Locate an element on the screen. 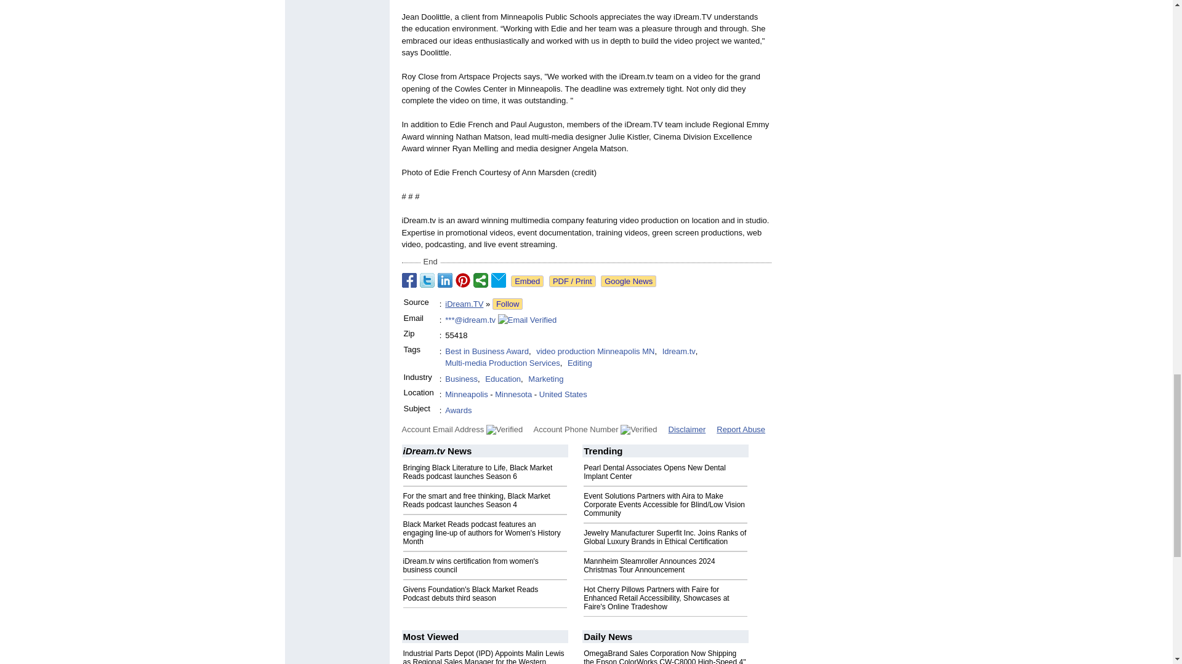  Verified is located at coordinates (504, 430).